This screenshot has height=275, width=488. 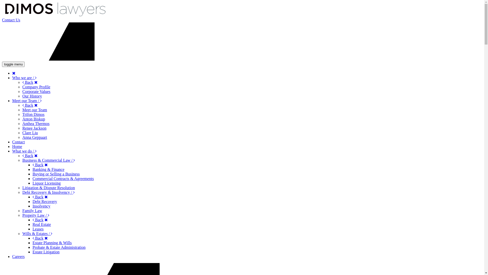 What do you see at coordinates (27, 101) in the screenshot?
I see `Meet our Team /` at bounding box center [27, 101].